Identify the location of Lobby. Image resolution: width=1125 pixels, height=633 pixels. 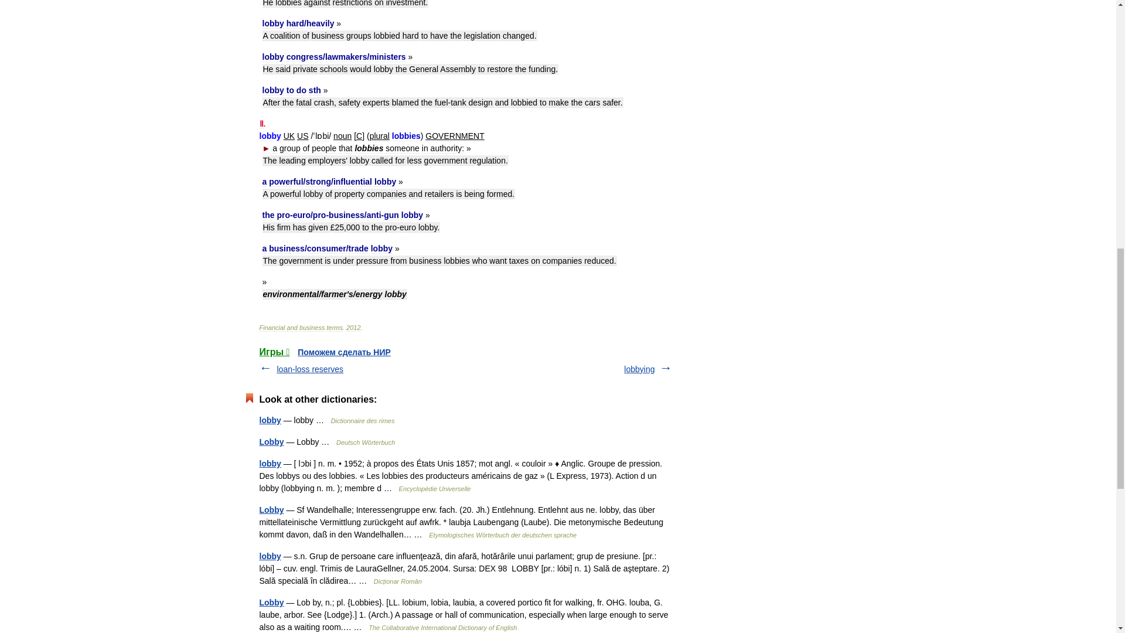
(271, 510).